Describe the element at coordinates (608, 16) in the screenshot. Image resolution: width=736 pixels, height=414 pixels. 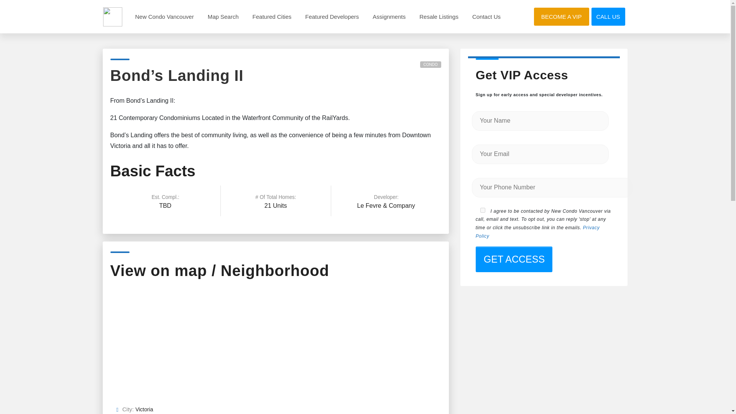
I see `CALL US` at that location.